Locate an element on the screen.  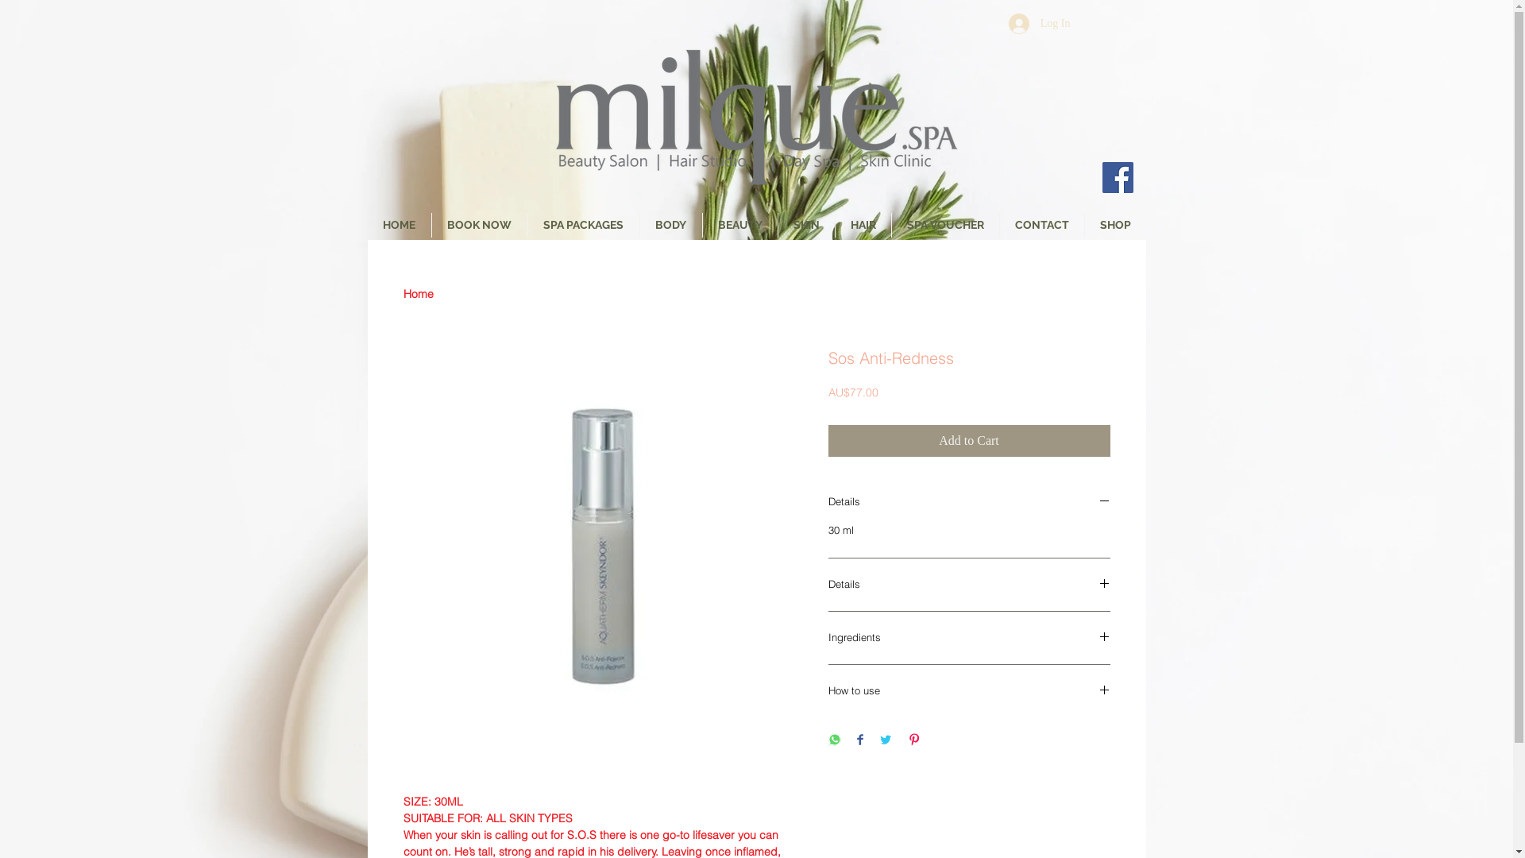
Ingredients is located at coordinates (969, 638).